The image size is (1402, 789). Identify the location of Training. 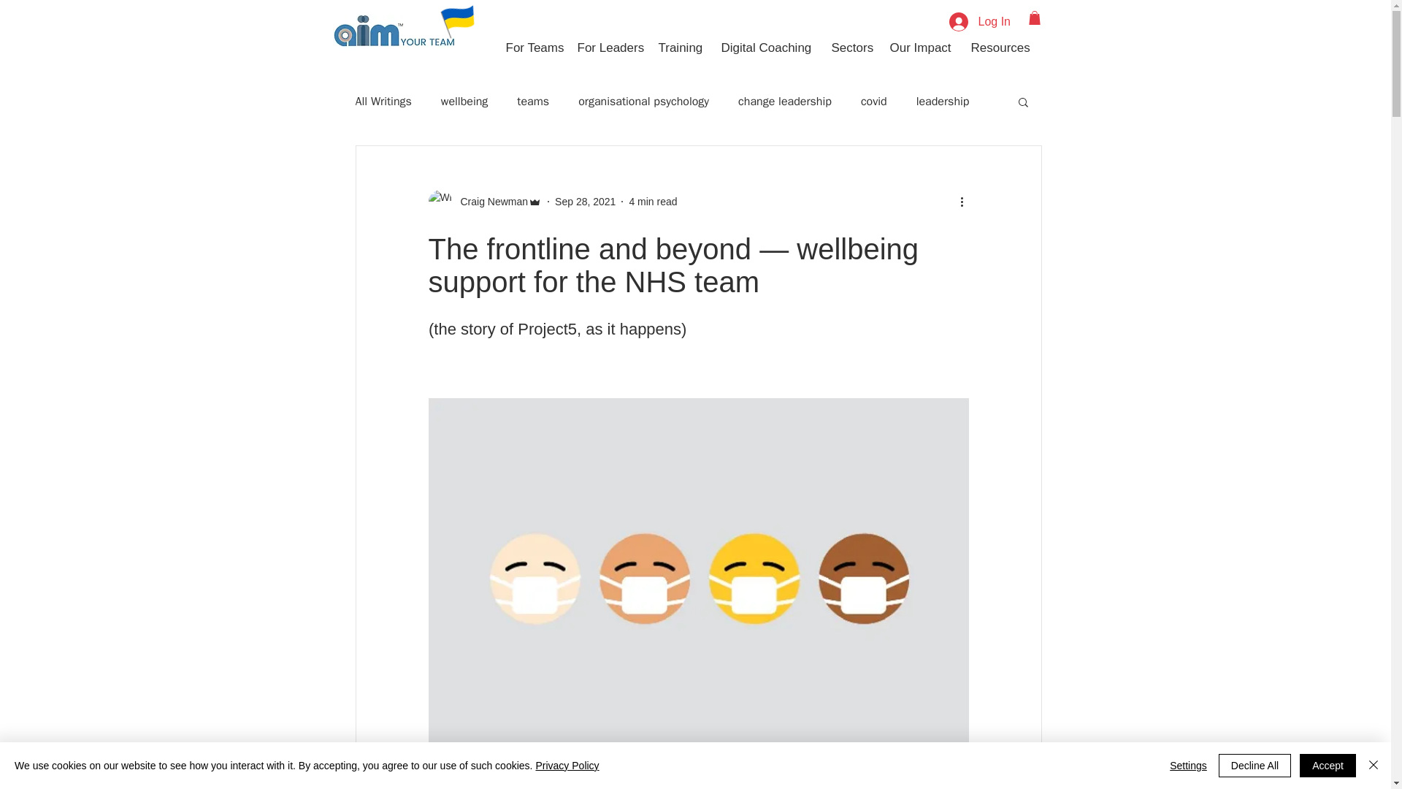
(678, 47).